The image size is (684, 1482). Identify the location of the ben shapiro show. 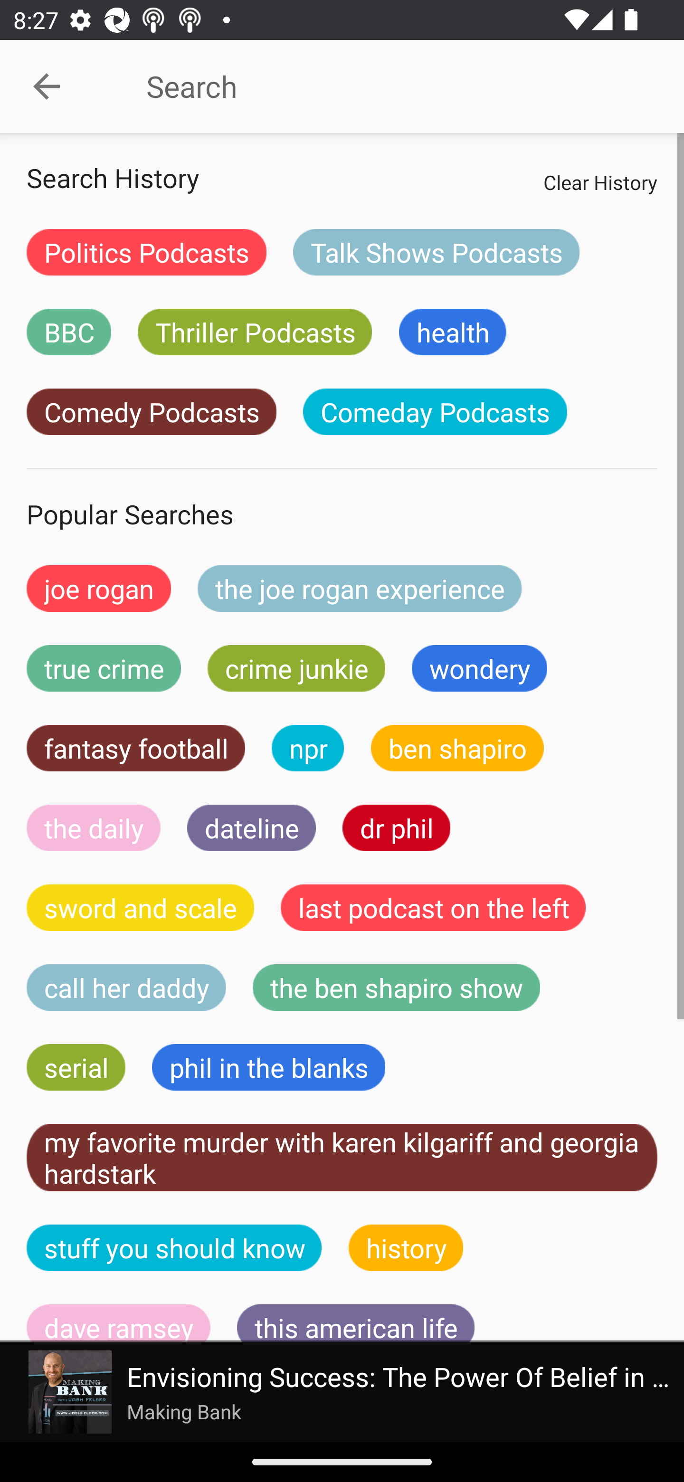
(396, 988).